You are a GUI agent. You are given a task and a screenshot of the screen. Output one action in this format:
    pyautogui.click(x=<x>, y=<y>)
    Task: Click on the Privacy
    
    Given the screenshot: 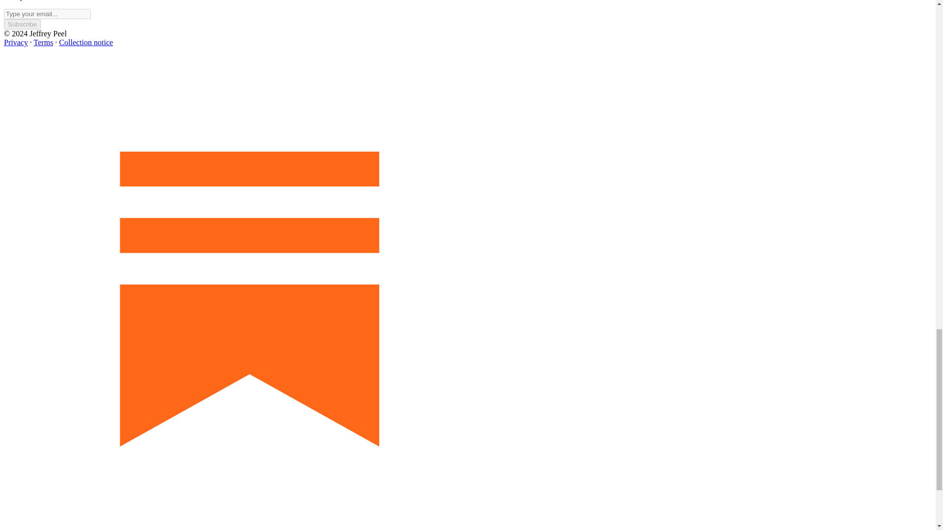 What is the action you would take?
    pyautogui.click(x=16, y=42)
    